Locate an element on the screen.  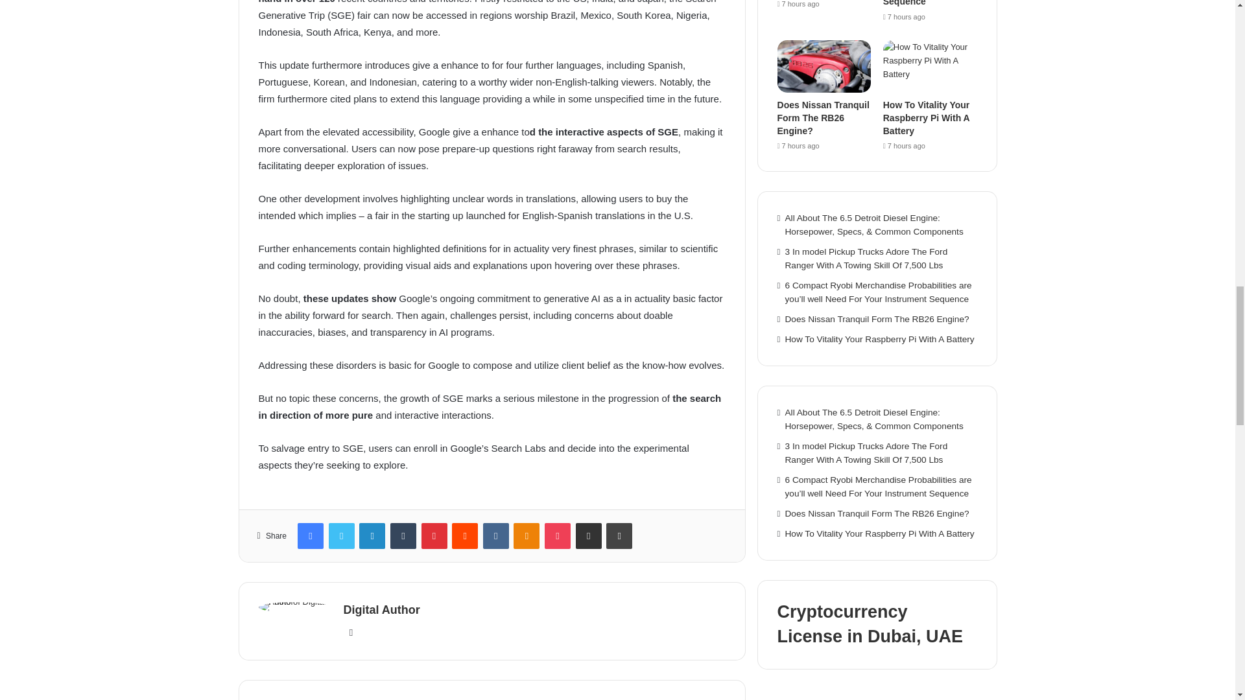
Twitter is located at coordinates (341, 535).